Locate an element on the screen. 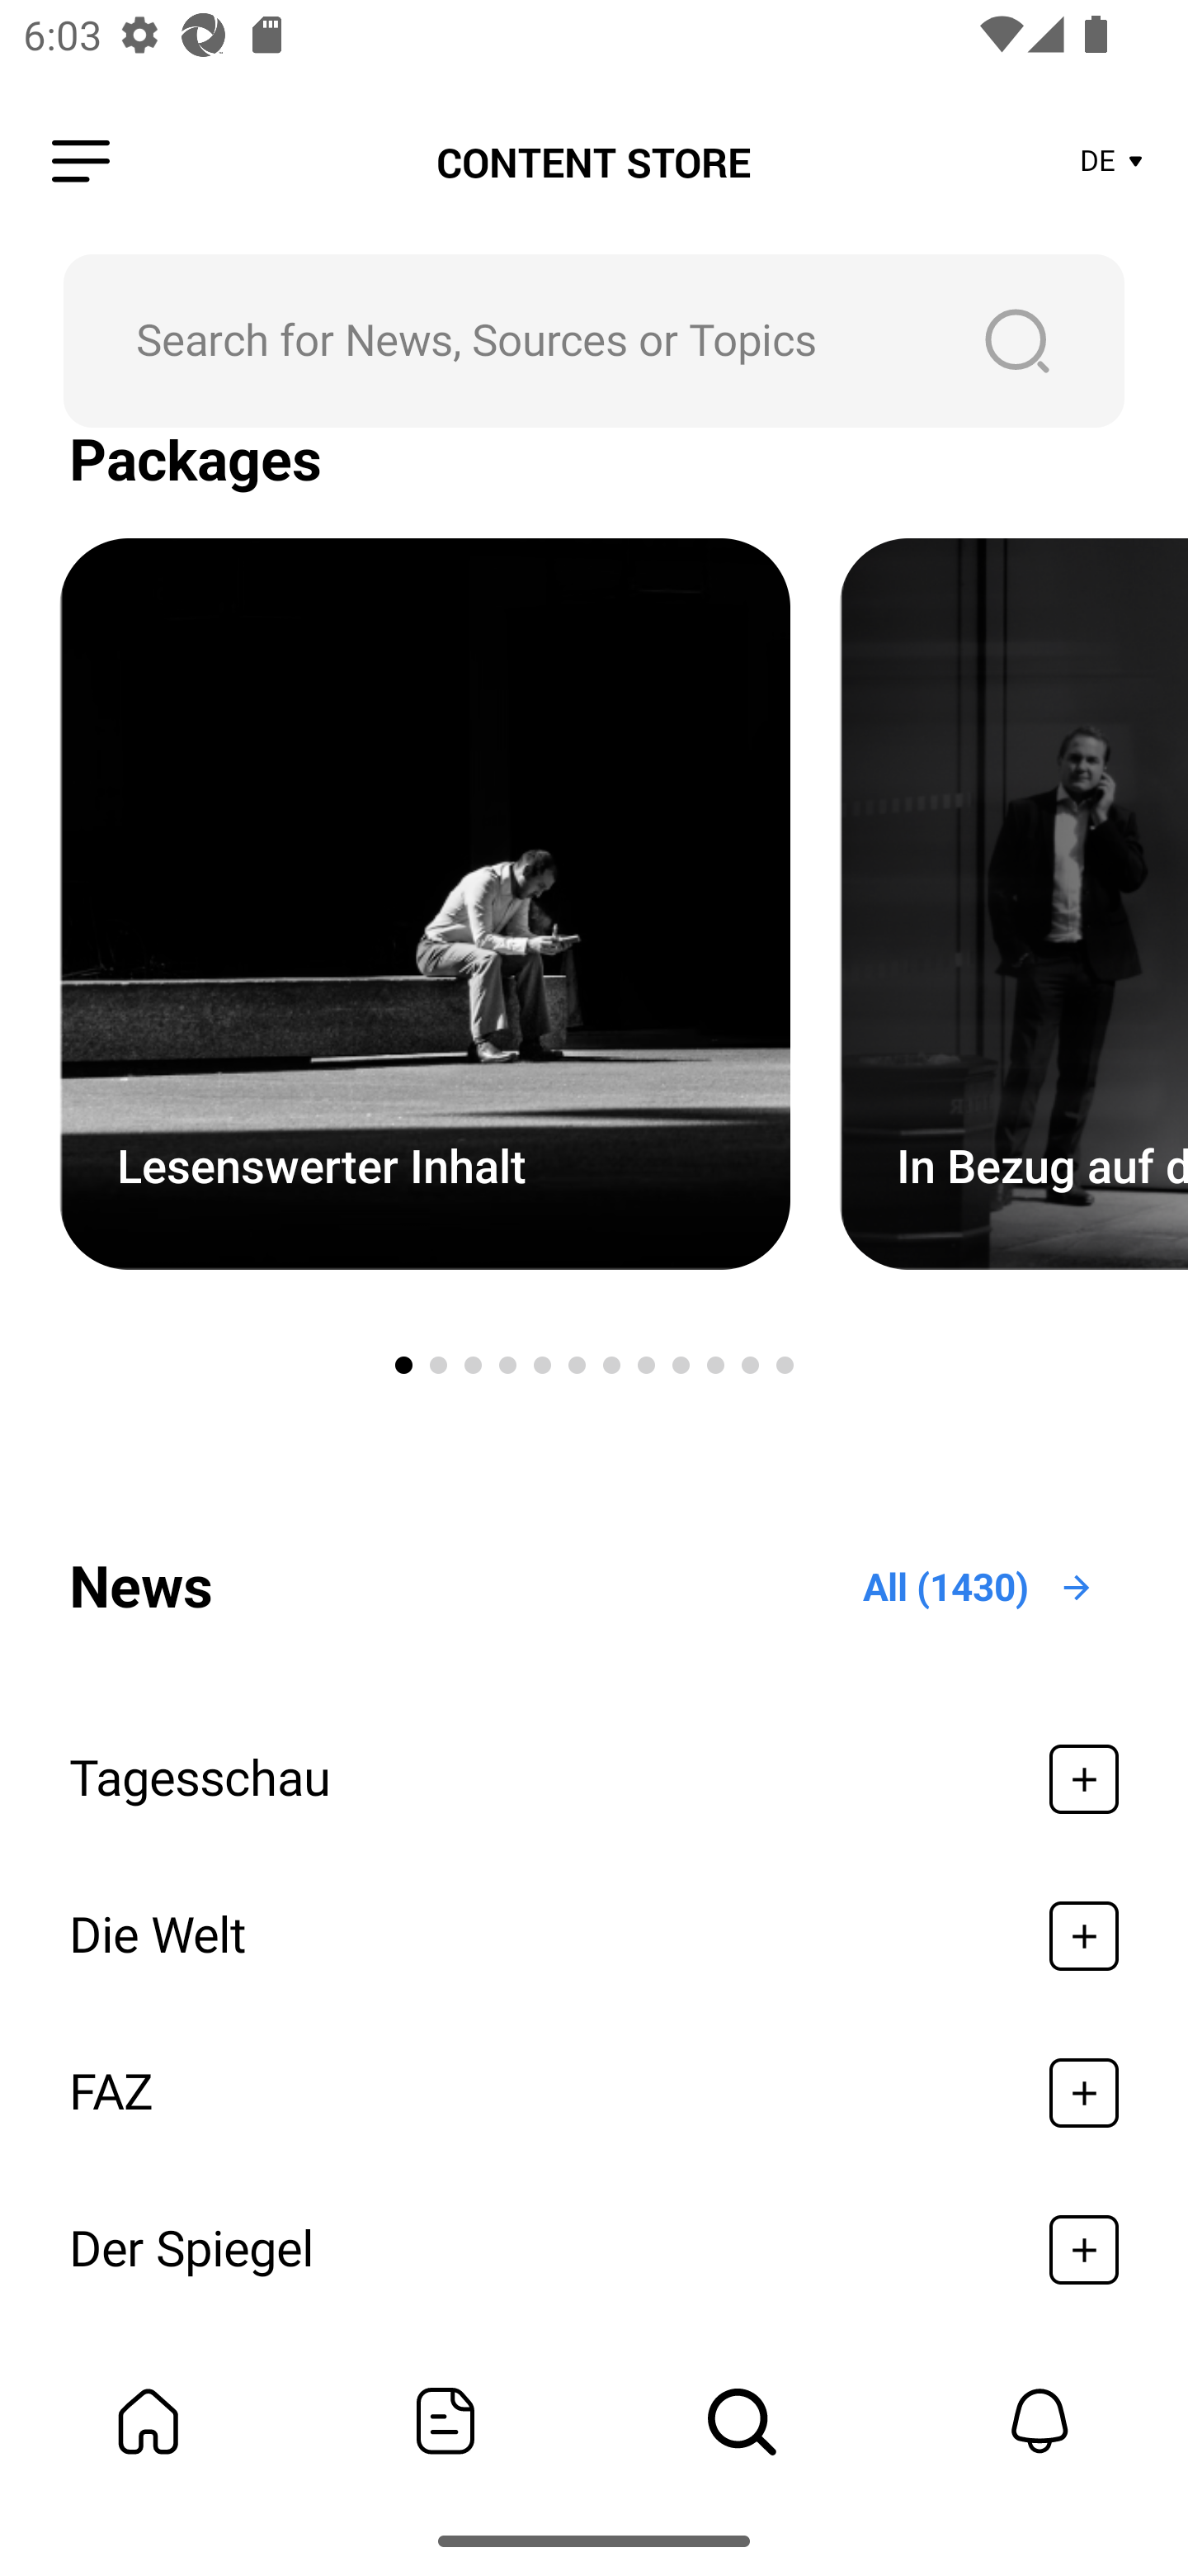 This screenshot has width=1188, height=2576. Tagesschau Add To My Bundle is located at coordinates (594, 1780).